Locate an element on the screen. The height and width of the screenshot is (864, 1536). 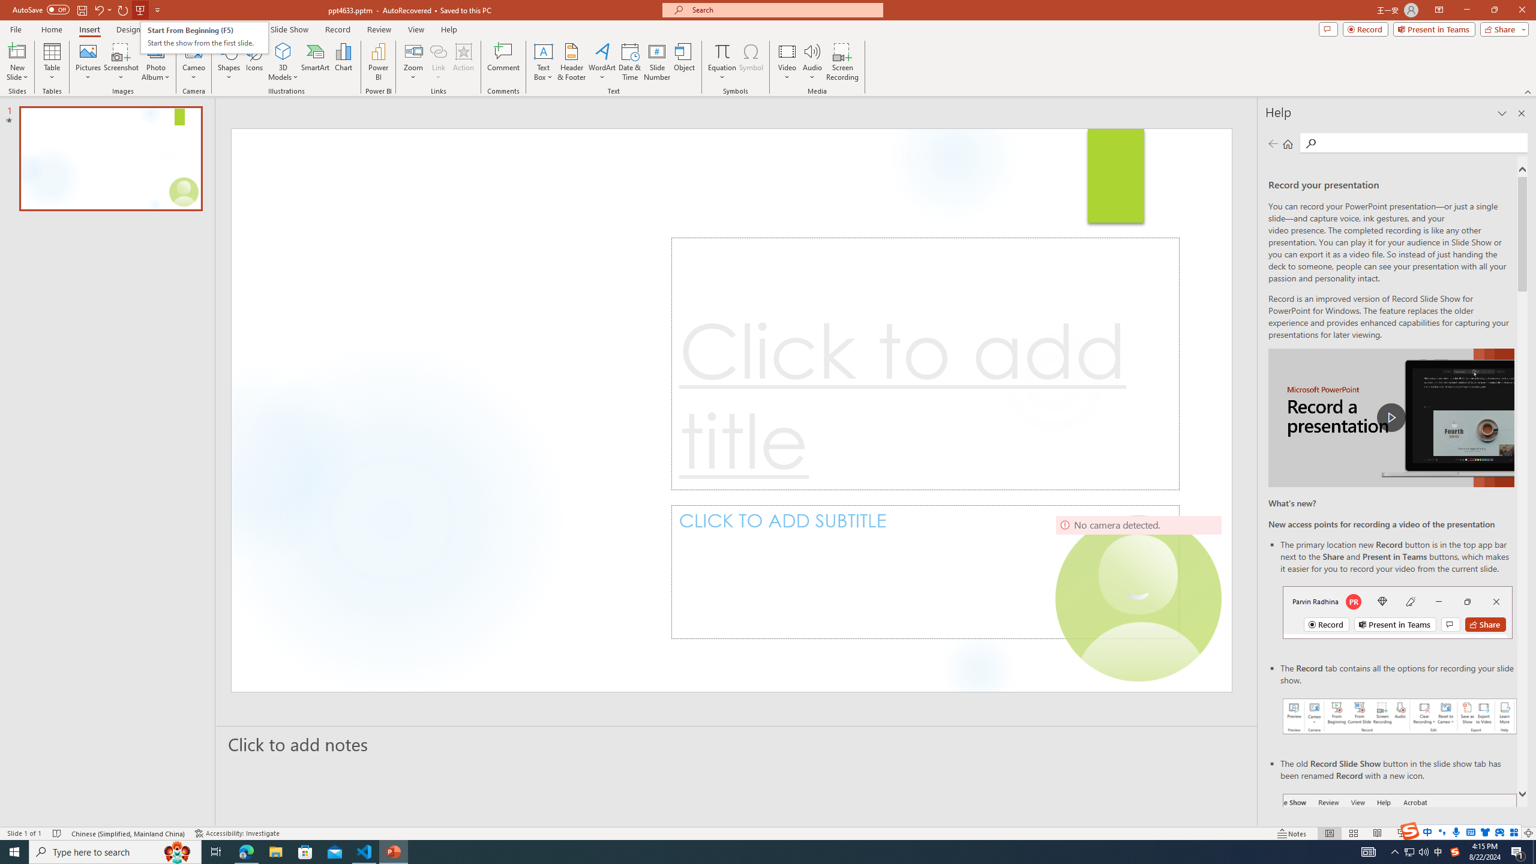
Equation is located at coordinates (721, 62).